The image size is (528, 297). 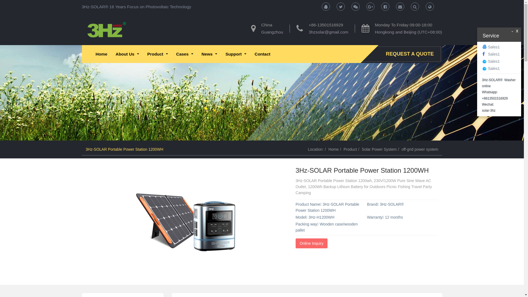 I want to click on off-grid power system, so click(x=420, y=149).